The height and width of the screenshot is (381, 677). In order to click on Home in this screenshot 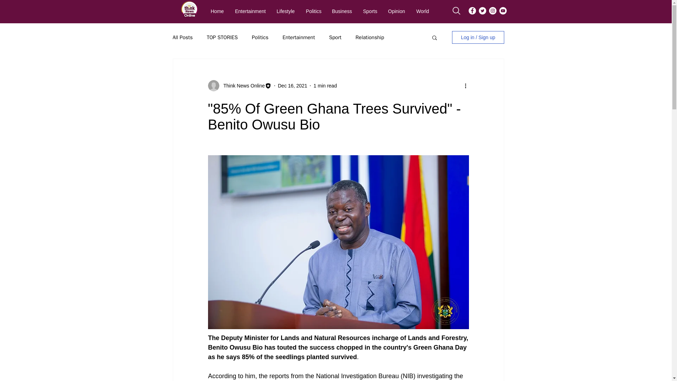, I will do `click(217, 11)`.